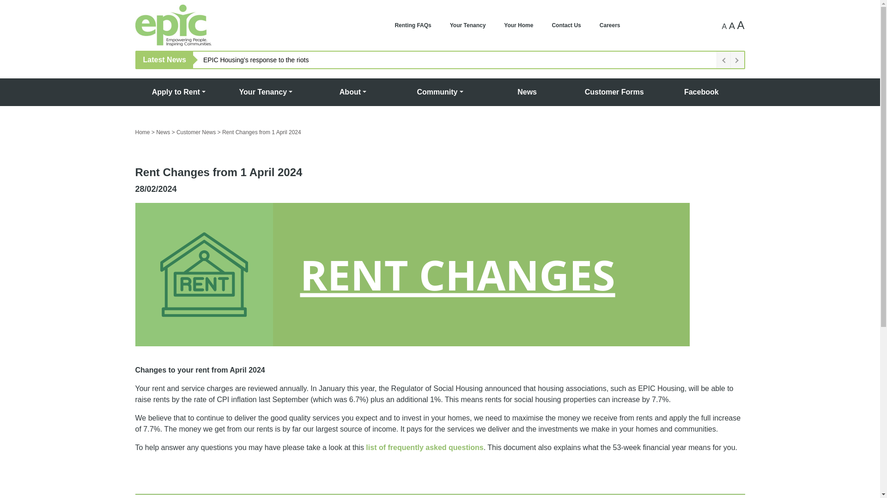 This screenshot has height=498, width=887. What do you see at coordinates (412, 25) in the screenshot?
I see `Renting FAQs` at bounding box center [412, 25].